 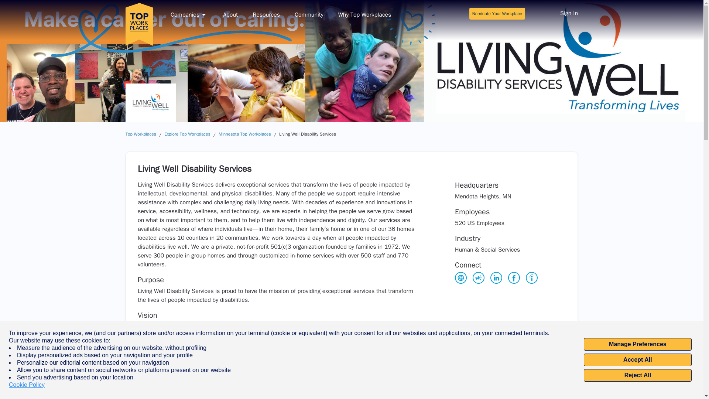 I want to click on Sign In, so click(x=569, y=14).